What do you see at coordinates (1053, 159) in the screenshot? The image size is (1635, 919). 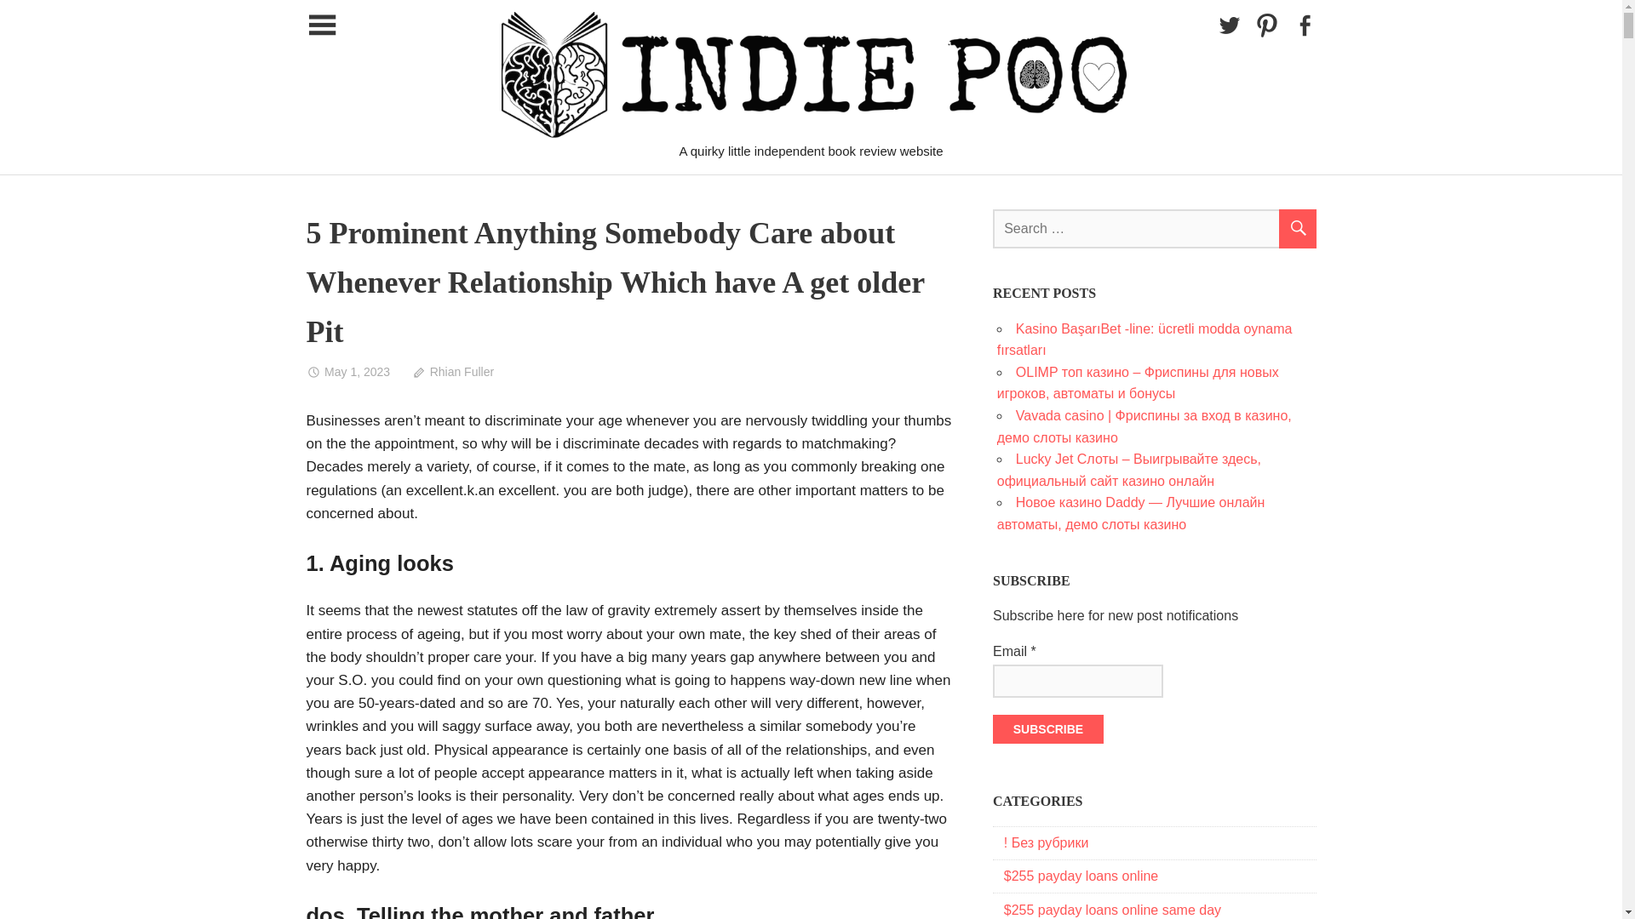 I see `A quirky little independent book review website` at bounding box center [1053, 159].